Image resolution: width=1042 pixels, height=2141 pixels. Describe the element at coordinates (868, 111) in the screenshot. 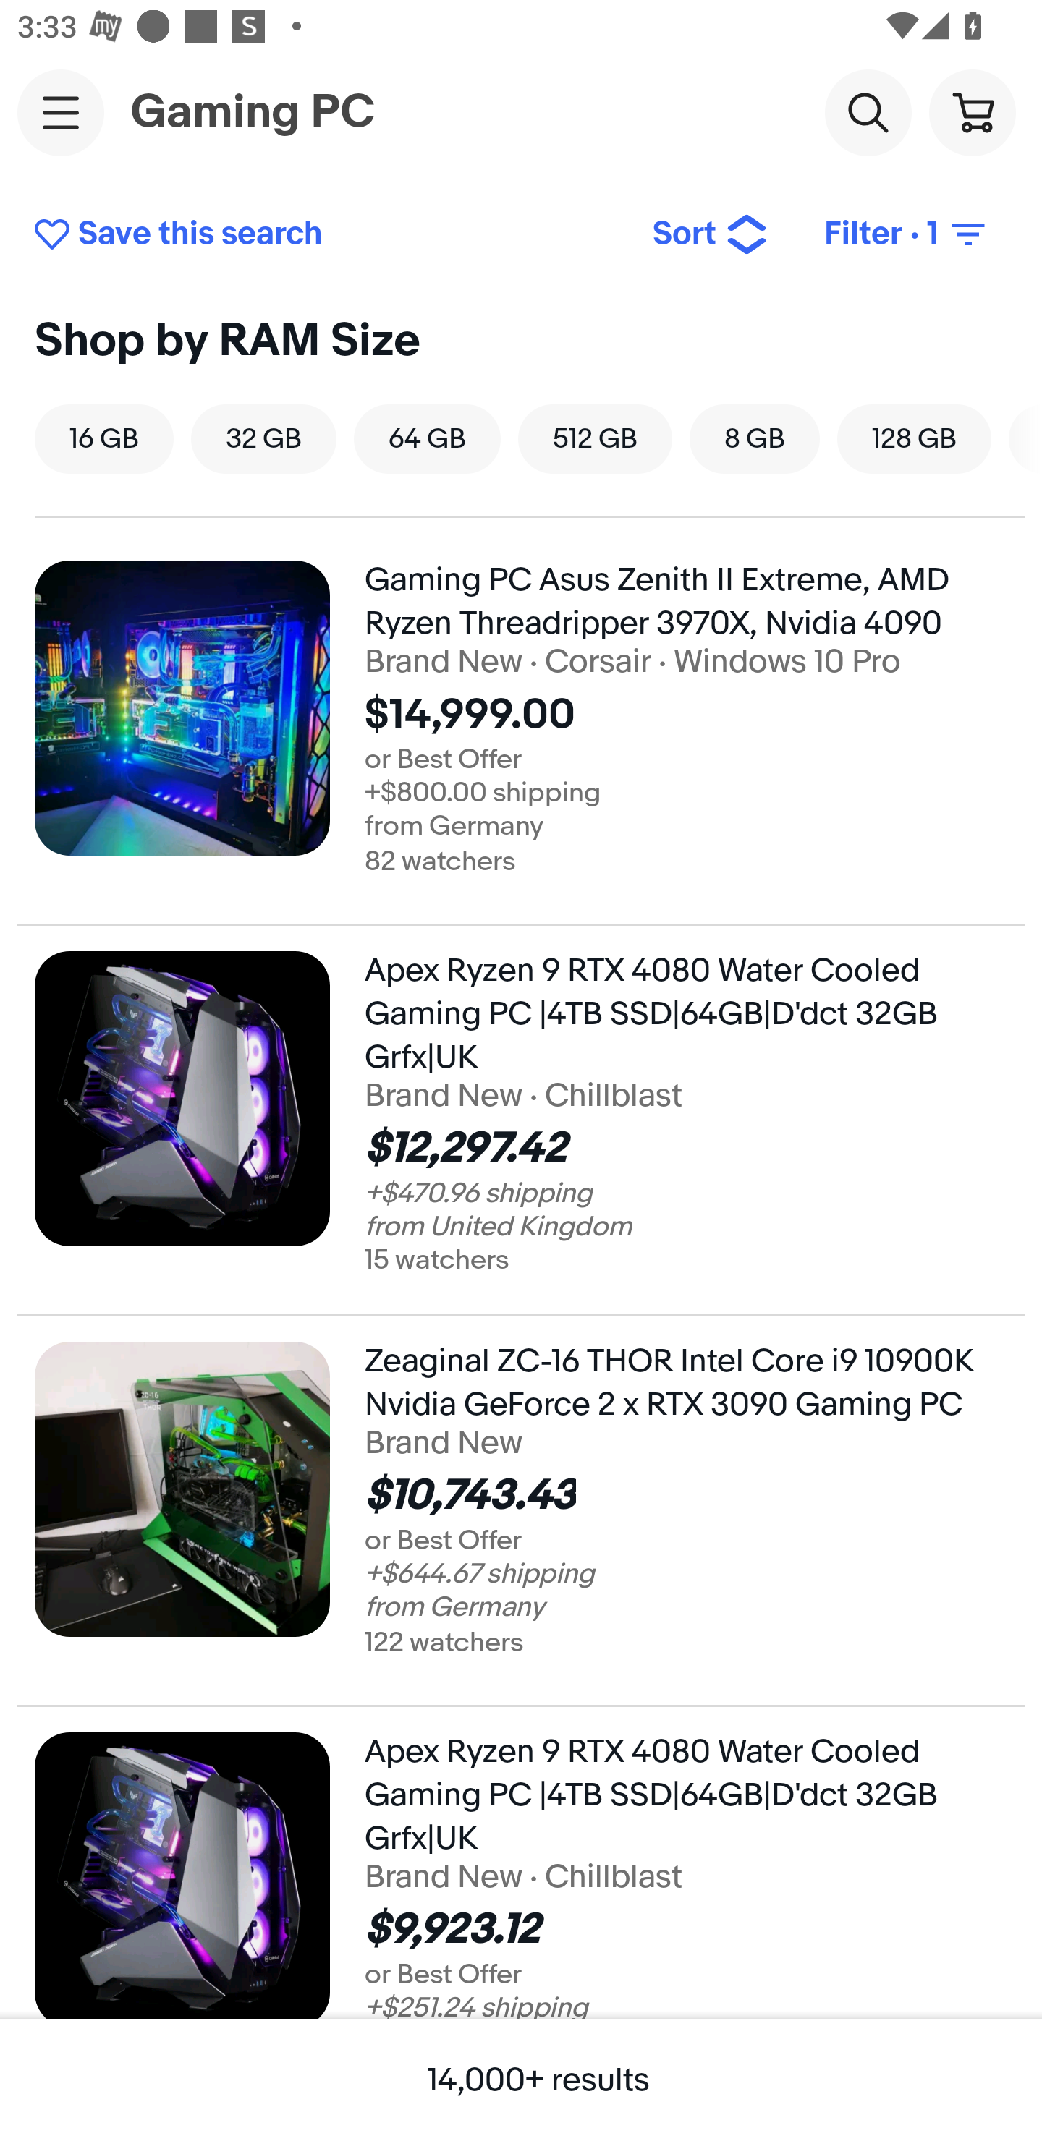

I see `Search` at that location.